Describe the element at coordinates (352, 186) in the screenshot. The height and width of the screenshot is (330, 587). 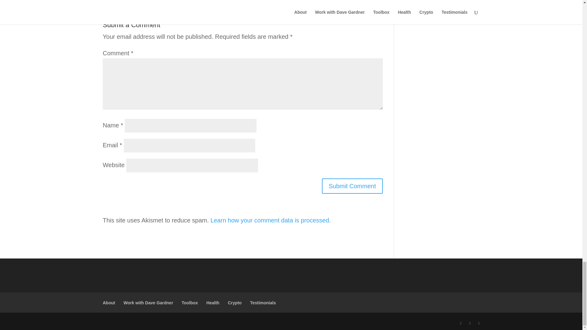
I see `Submit Comment` at that location.